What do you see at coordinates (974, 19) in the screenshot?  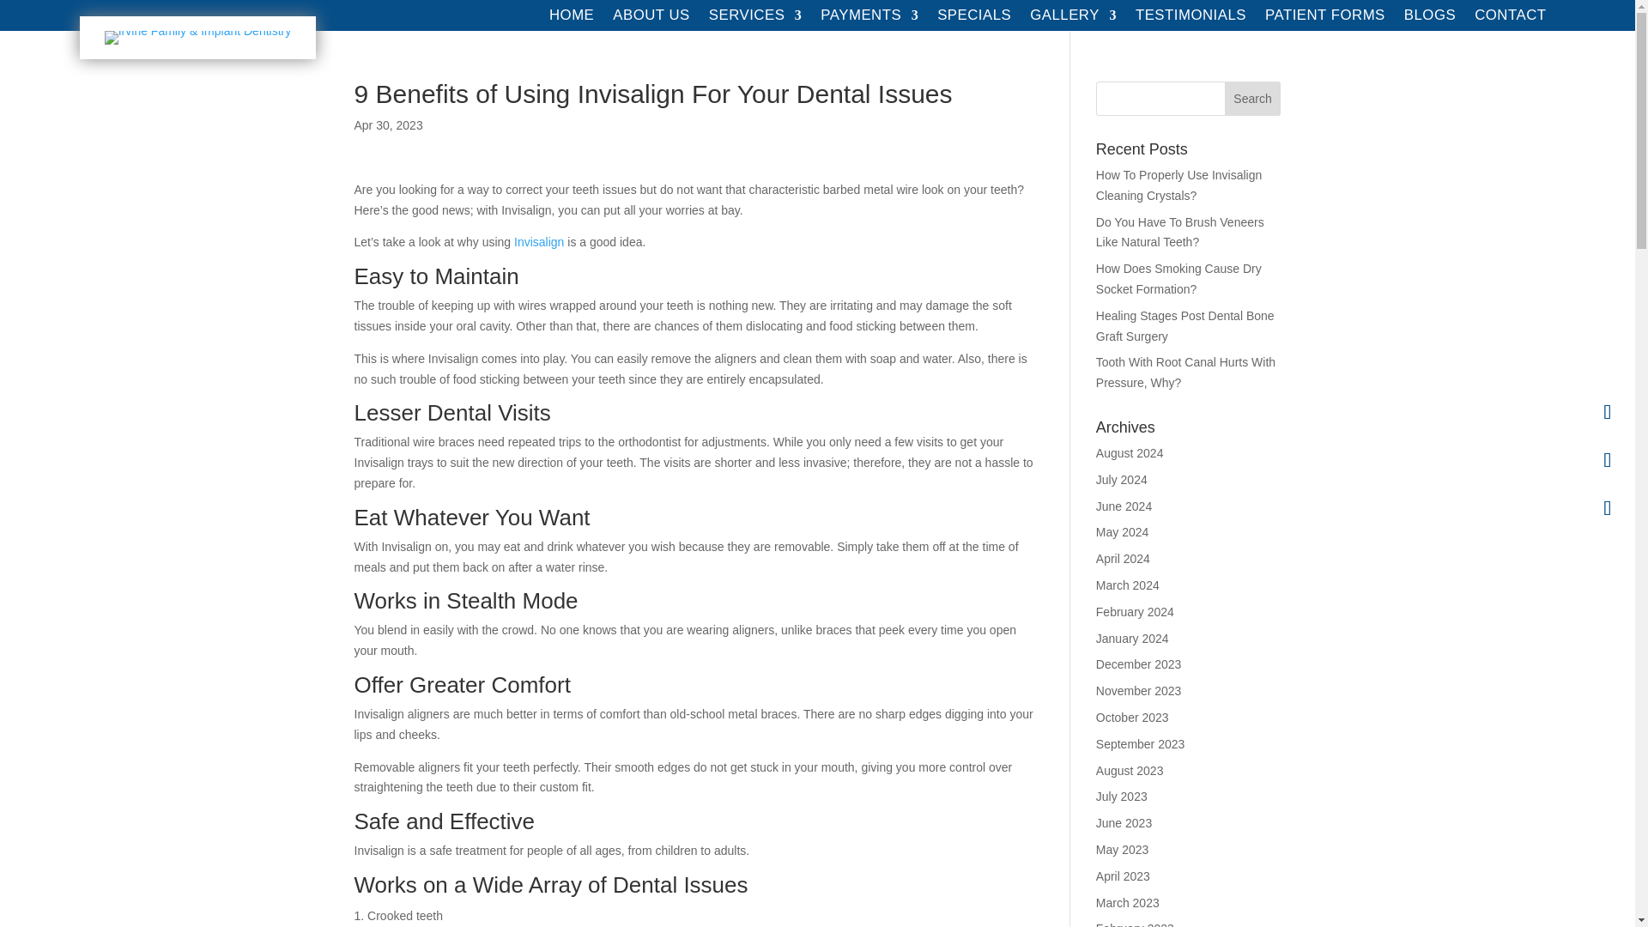 I see `SPECIALS` at bounding box center [974, 19].